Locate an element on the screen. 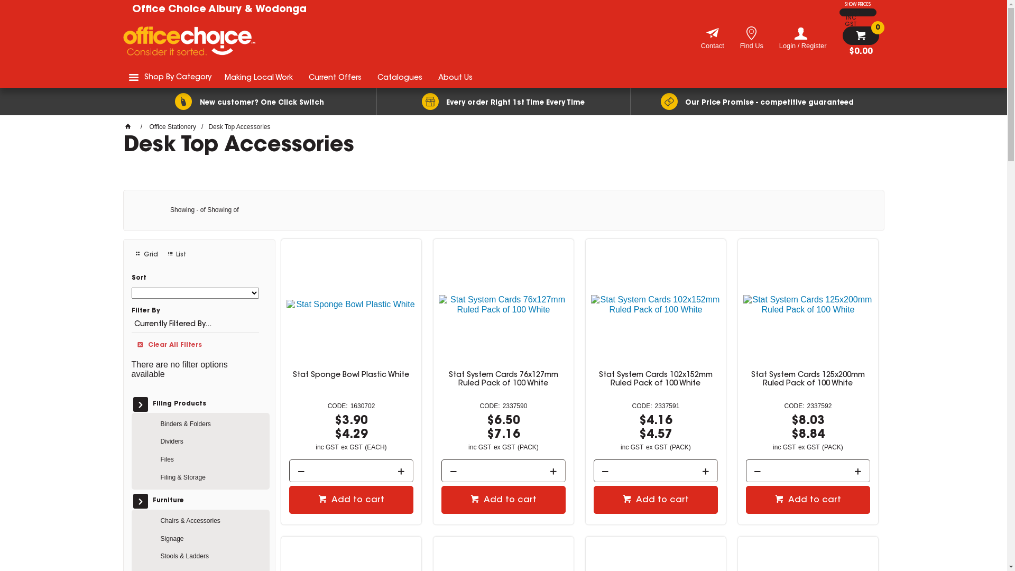 The width and height of the screenshot is (1015, 571). Clear All Filters is located at coordinates (196, 344).